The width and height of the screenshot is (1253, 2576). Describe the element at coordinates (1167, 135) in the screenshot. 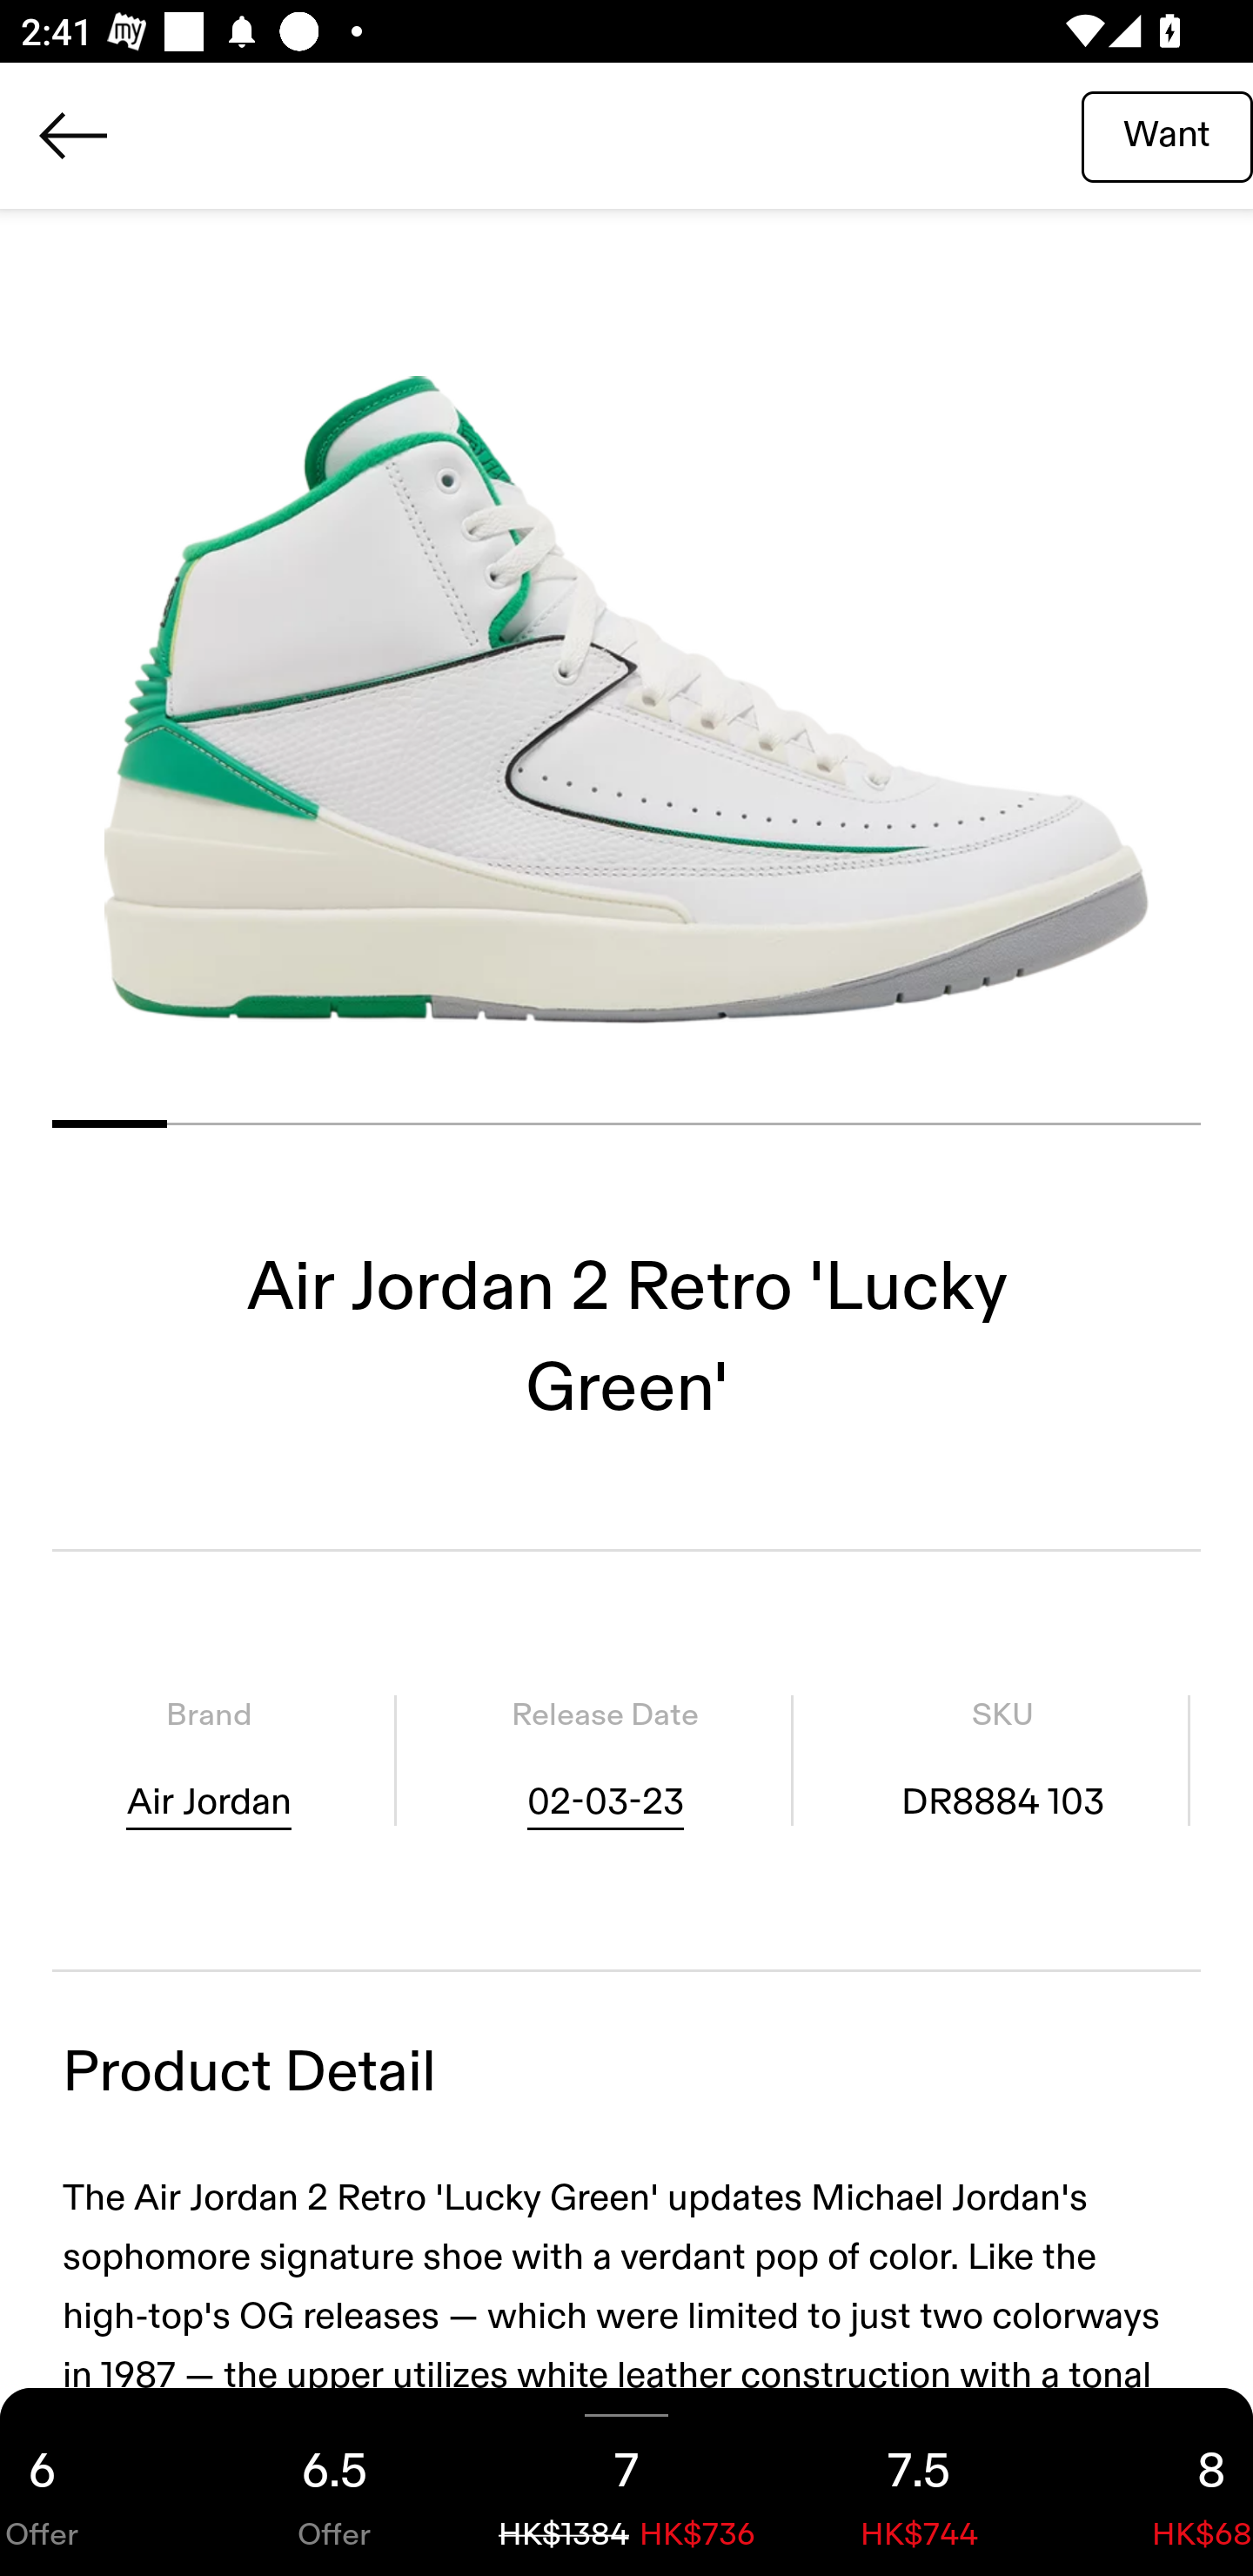

I see `Want` at that location.